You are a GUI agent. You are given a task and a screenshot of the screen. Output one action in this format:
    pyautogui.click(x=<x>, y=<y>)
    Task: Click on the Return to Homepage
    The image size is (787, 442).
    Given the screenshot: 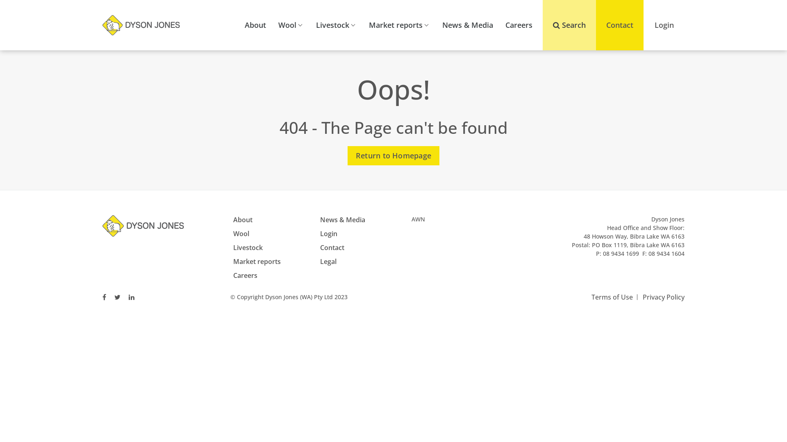 What is the action you would take?
    pyautogui.click(x=393, y=156)
    